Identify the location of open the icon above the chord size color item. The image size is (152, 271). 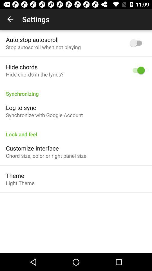
(32, 148).